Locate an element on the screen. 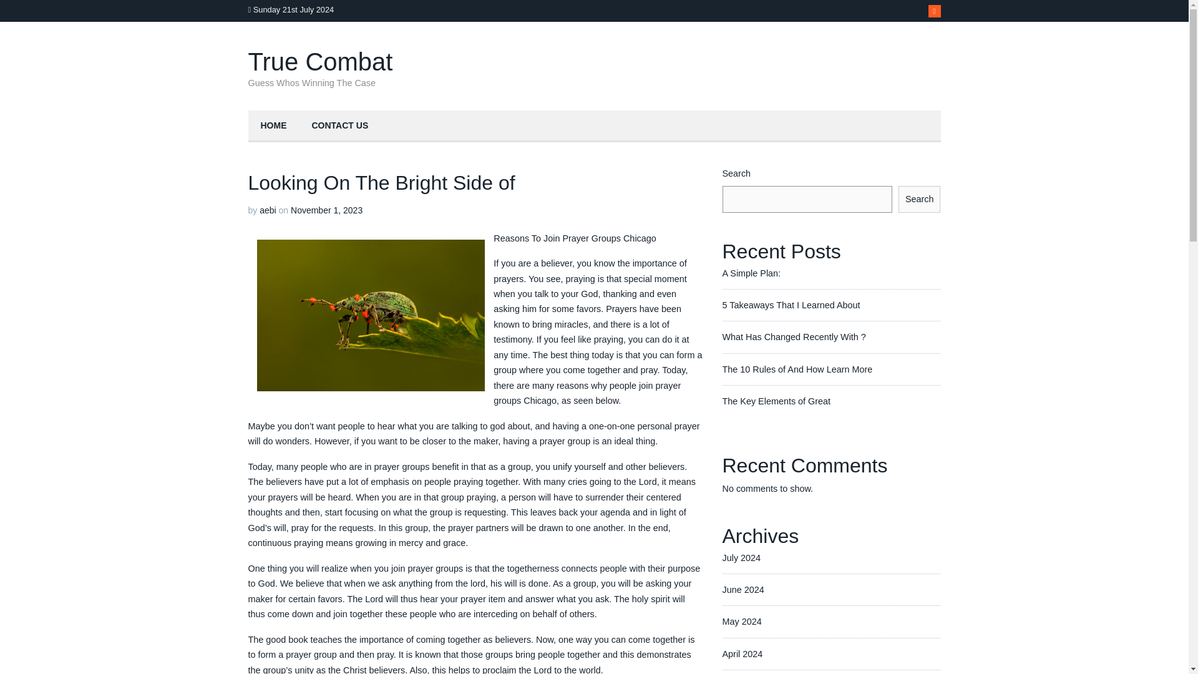  May 2024 is located at coordinates (742, 622).